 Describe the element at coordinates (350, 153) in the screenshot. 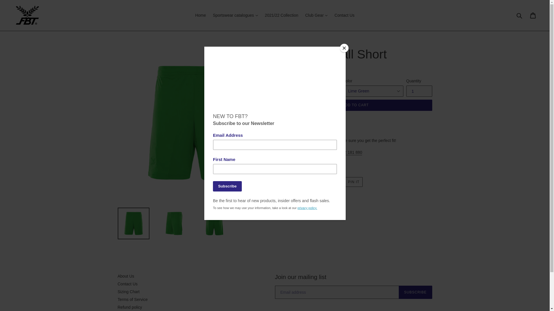

I see `0402 181 880` at that location.